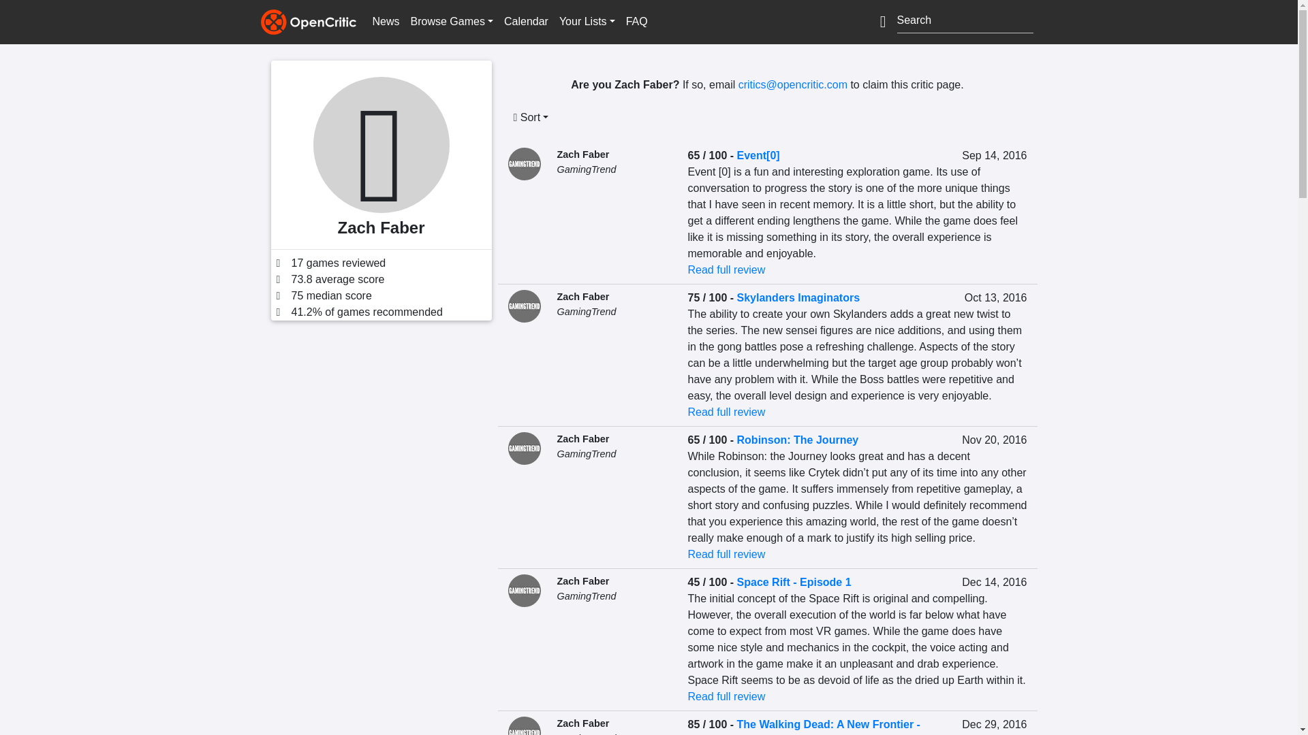 This screenshot has width=1308, height=735. I want to click on Read full review, so click(726, 269).